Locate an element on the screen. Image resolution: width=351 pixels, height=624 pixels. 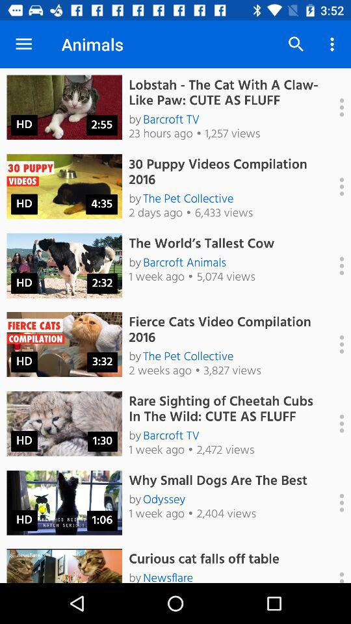
show options is located at coordinates (335, 107).